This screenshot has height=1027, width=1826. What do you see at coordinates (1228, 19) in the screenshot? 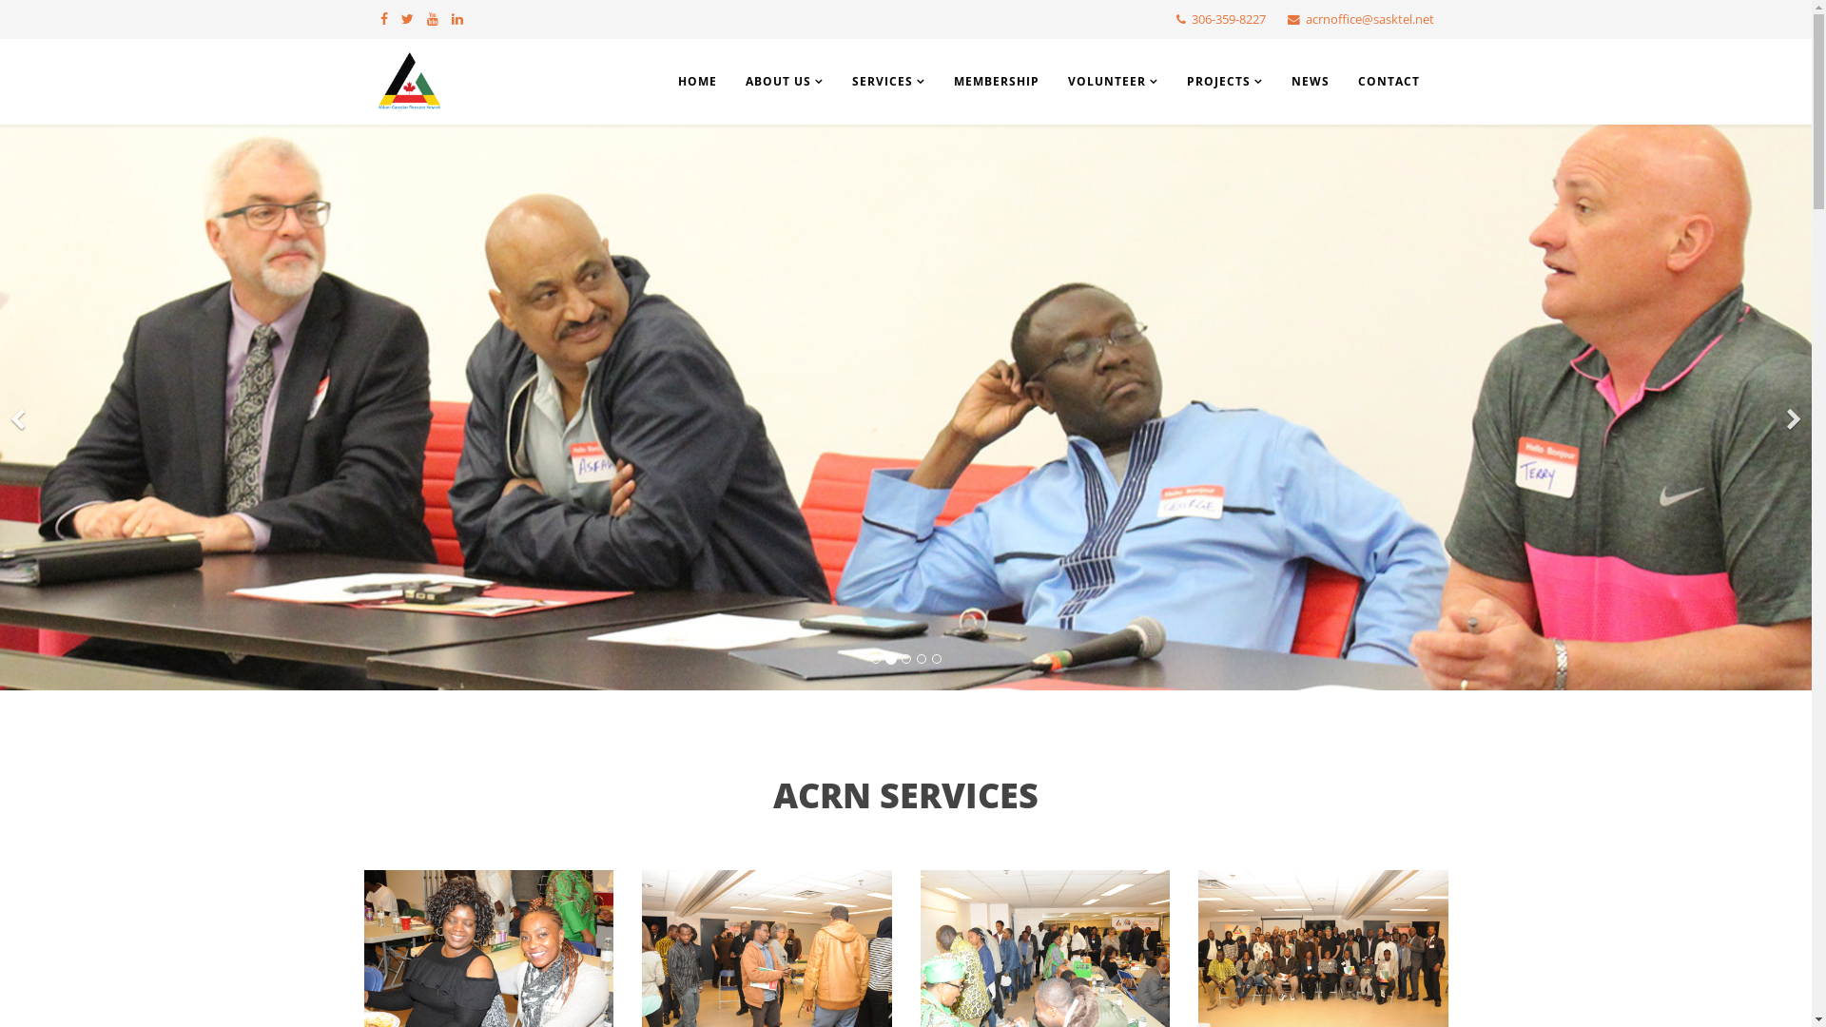
I see `306-359-8227` at bounding box center [1228, 19].